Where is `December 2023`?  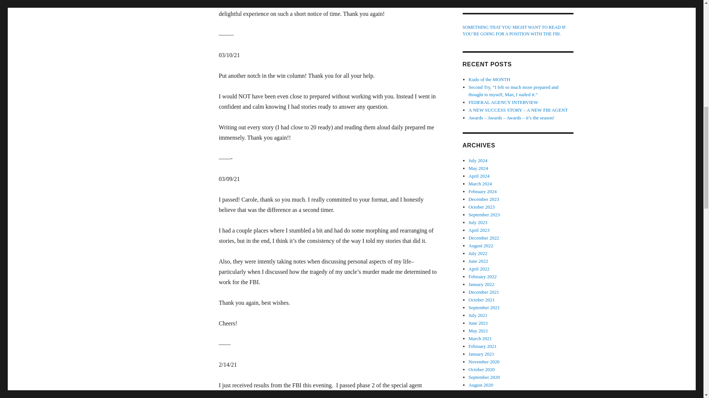
December 2023 is located at coordinates (484, 199).